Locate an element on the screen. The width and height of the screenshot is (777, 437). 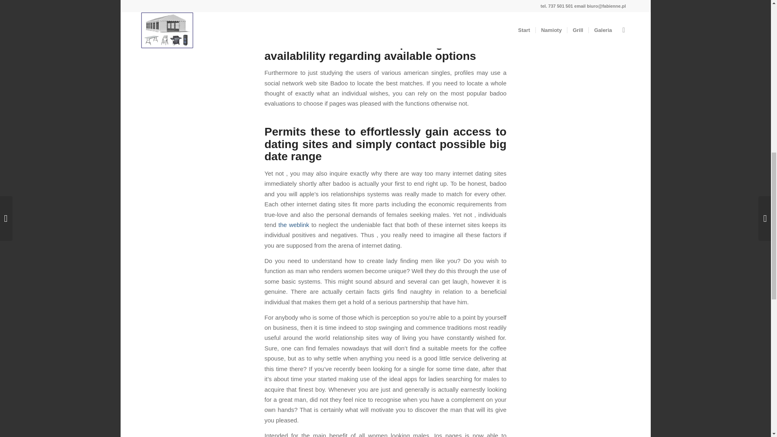
the weblink is located at coordinates (294, 224).